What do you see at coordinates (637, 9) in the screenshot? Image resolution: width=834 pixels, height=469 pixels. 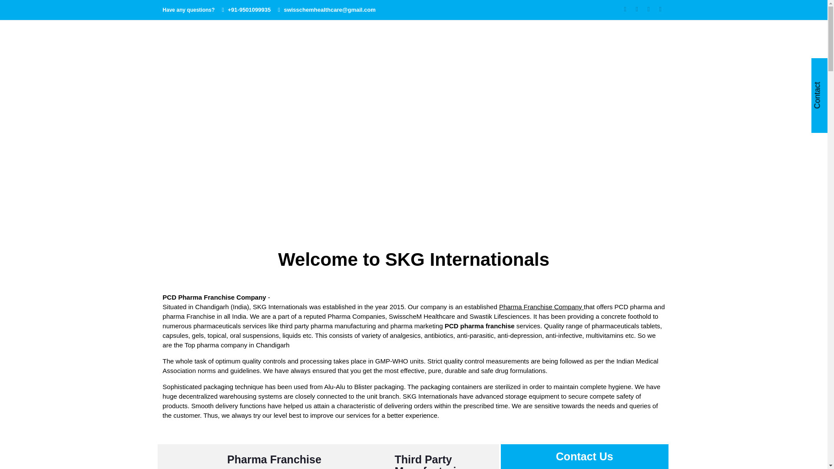 I see `Twitter` at bounding box center [637, 9].